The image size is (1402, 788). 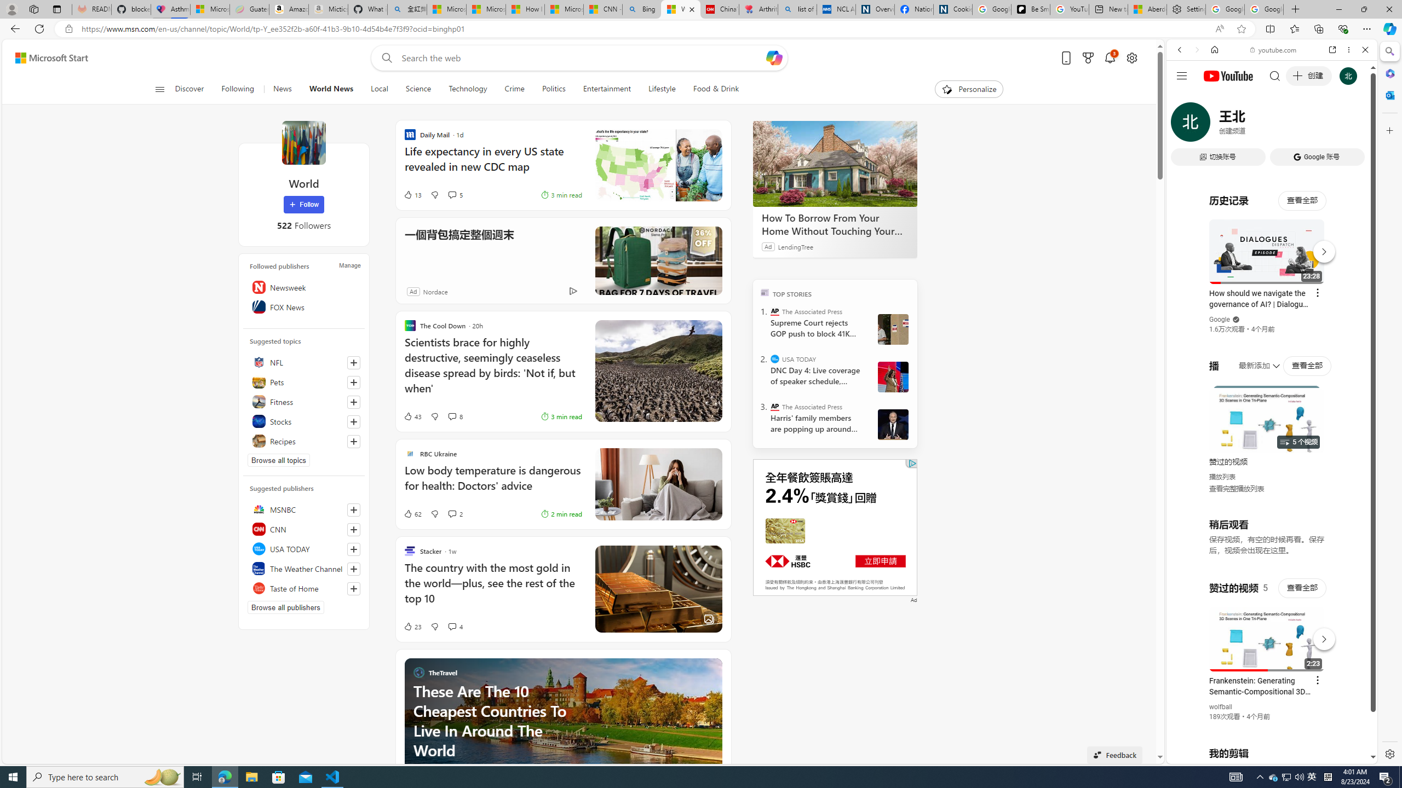 I want to click on View comments 5 Comment, so click(x=455, y=195).